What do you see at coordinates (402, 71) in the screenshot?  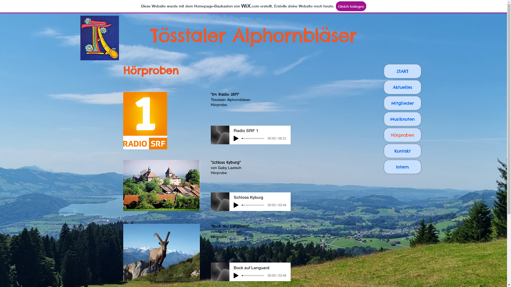 I see `START` at bounding box center [402, 71].